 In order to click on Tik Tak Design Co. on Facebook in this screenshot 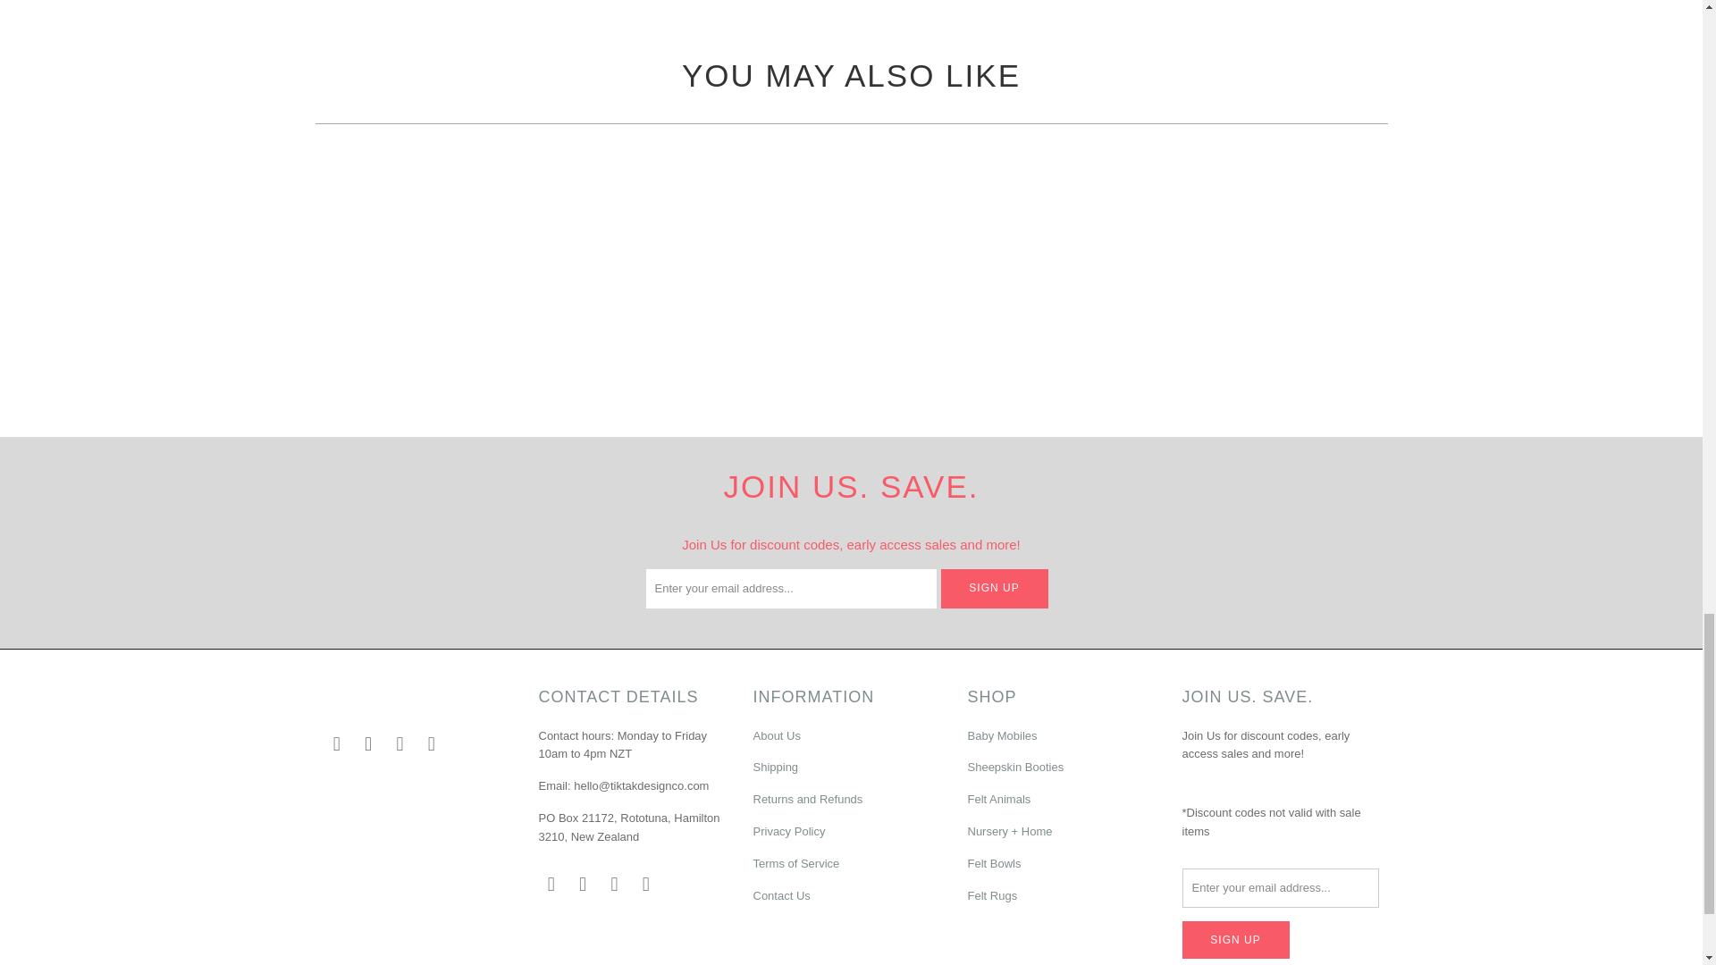, I will do `click(336, 743)`.